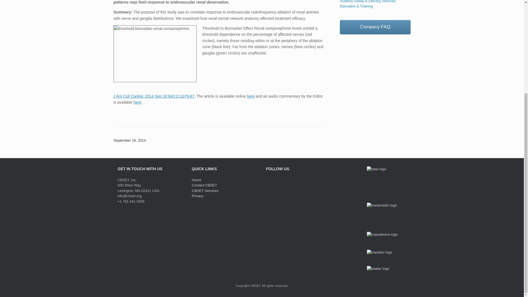 Image resolution: width=528 pixels, height=297 pixels. I want to click on Privacy, so click(198, 196).